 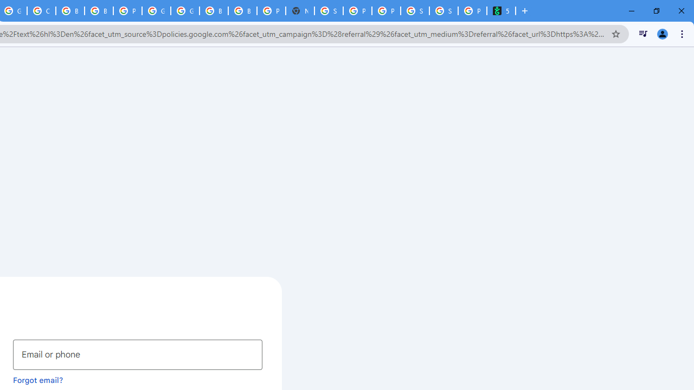 What do you see at coordinates (38, 380) in the screenshot?
I see `Forgot email?` at bounding box center [38, 380].